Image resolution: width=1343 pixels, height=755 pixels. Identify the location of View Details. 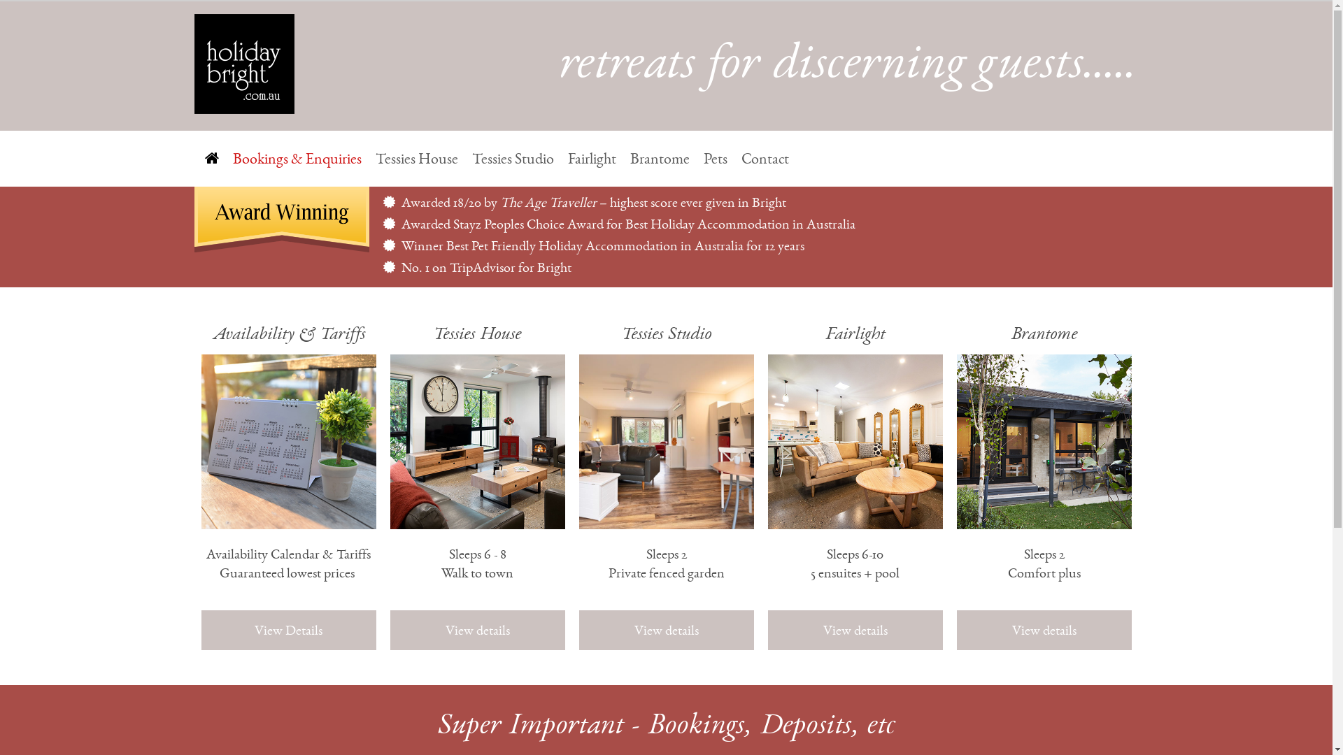
(289, 631).